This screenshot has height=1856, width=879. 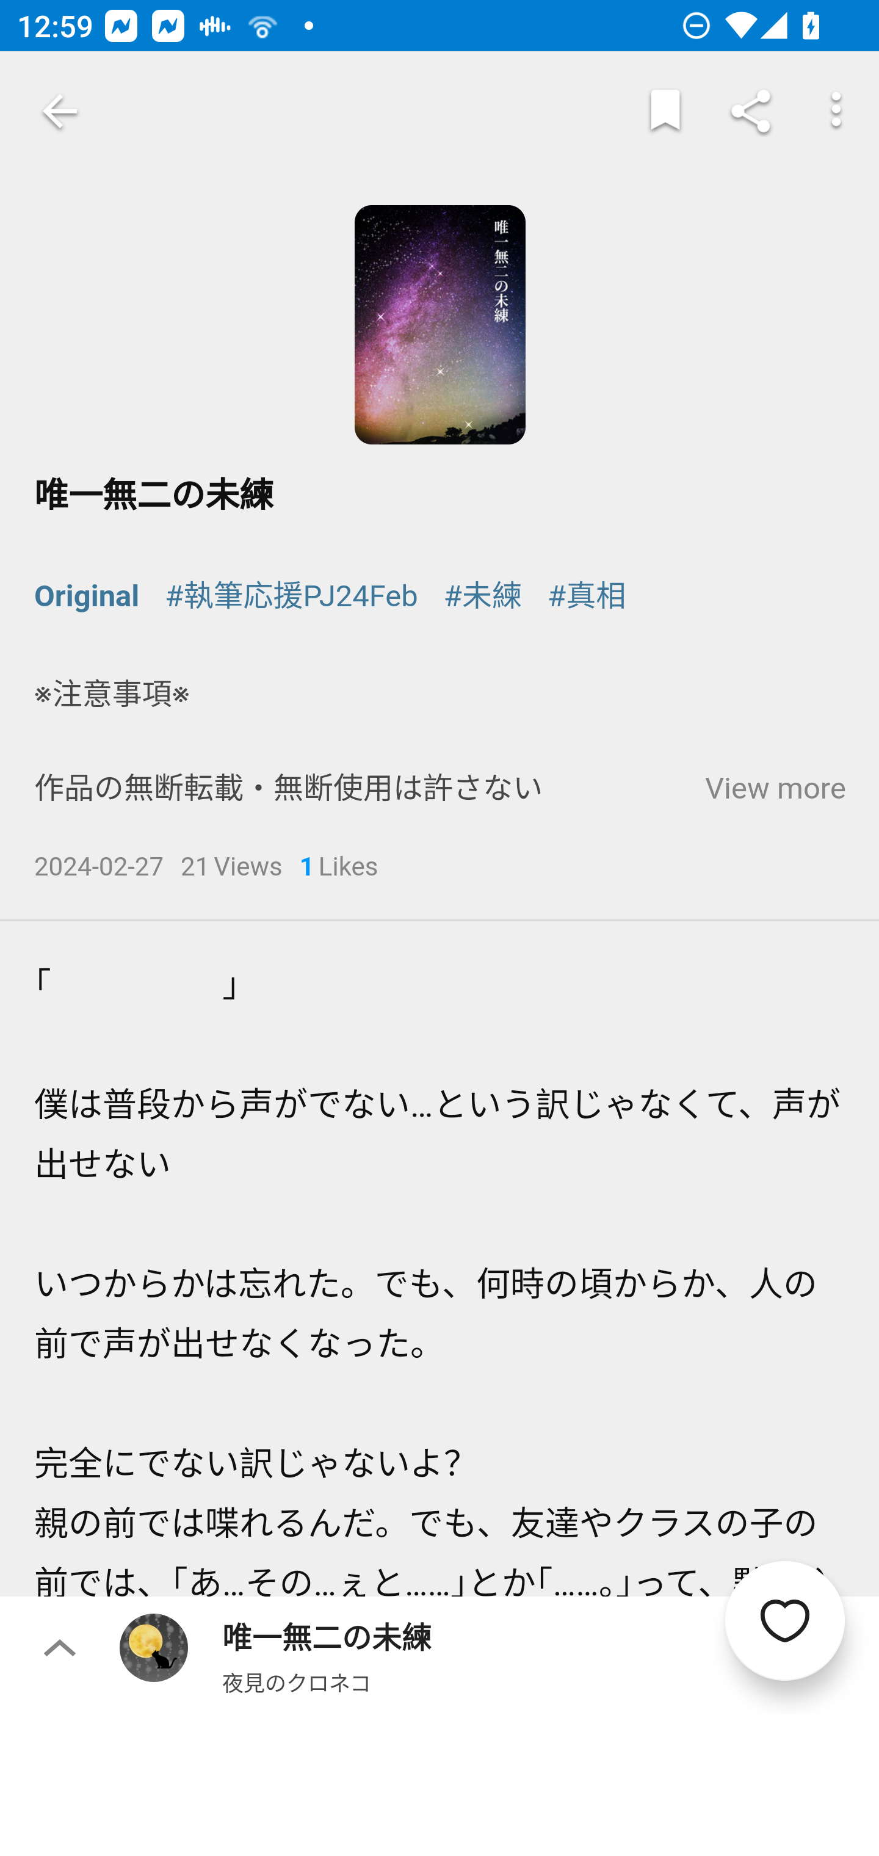 What do you see at coordinates (665, 111) in the screenshot?
I see `Markers` at bounding box center [665, 111].